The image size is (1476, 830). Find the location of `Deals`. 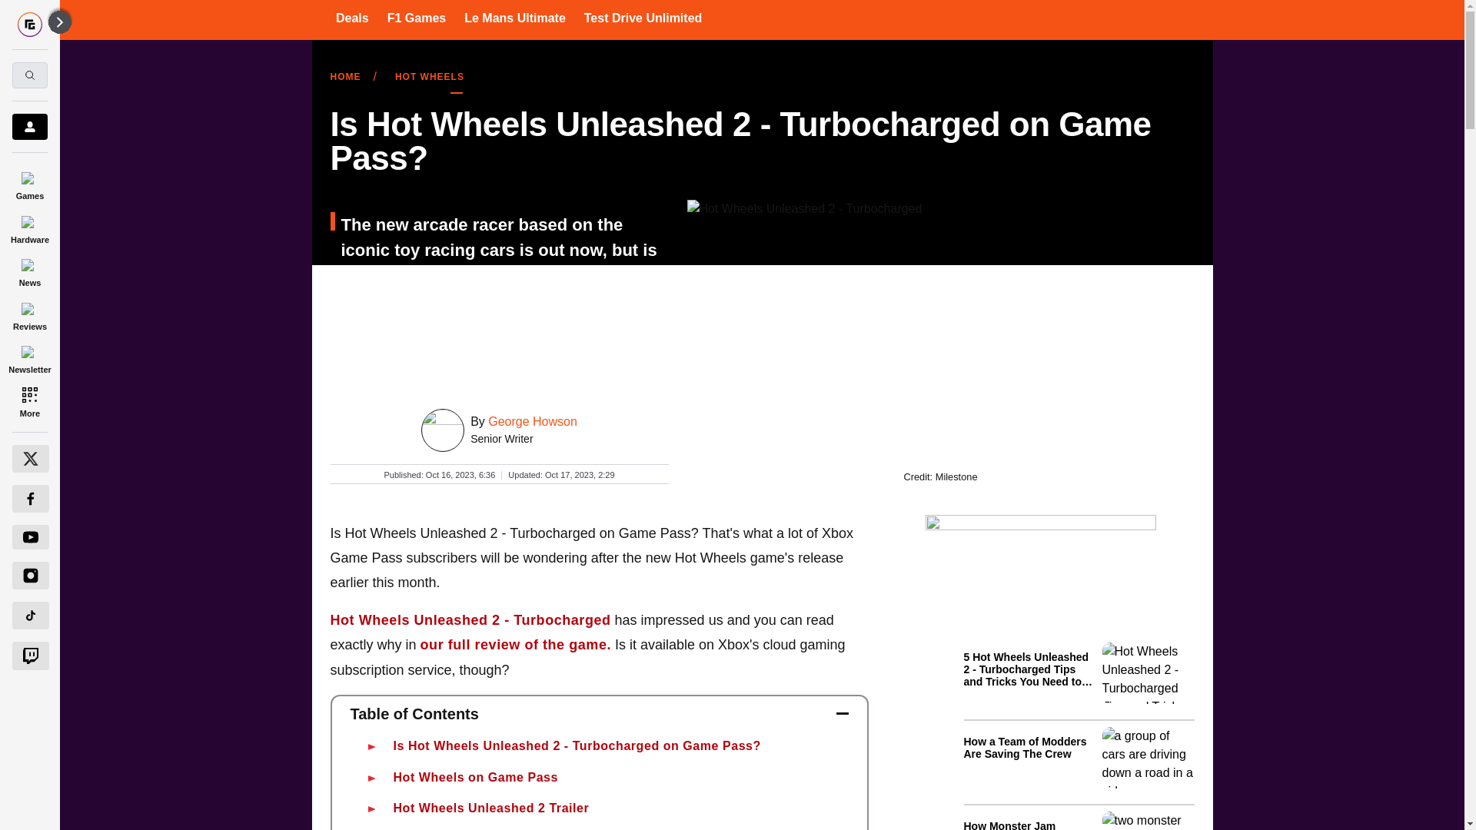

Deals is located at coordinates (352, 18).